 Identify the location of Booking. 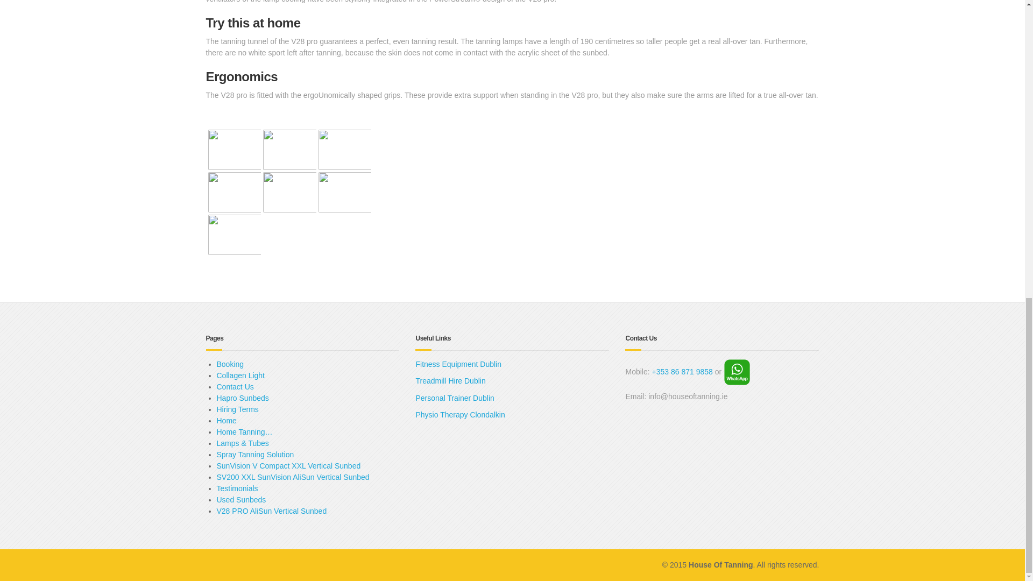
(230, 364).